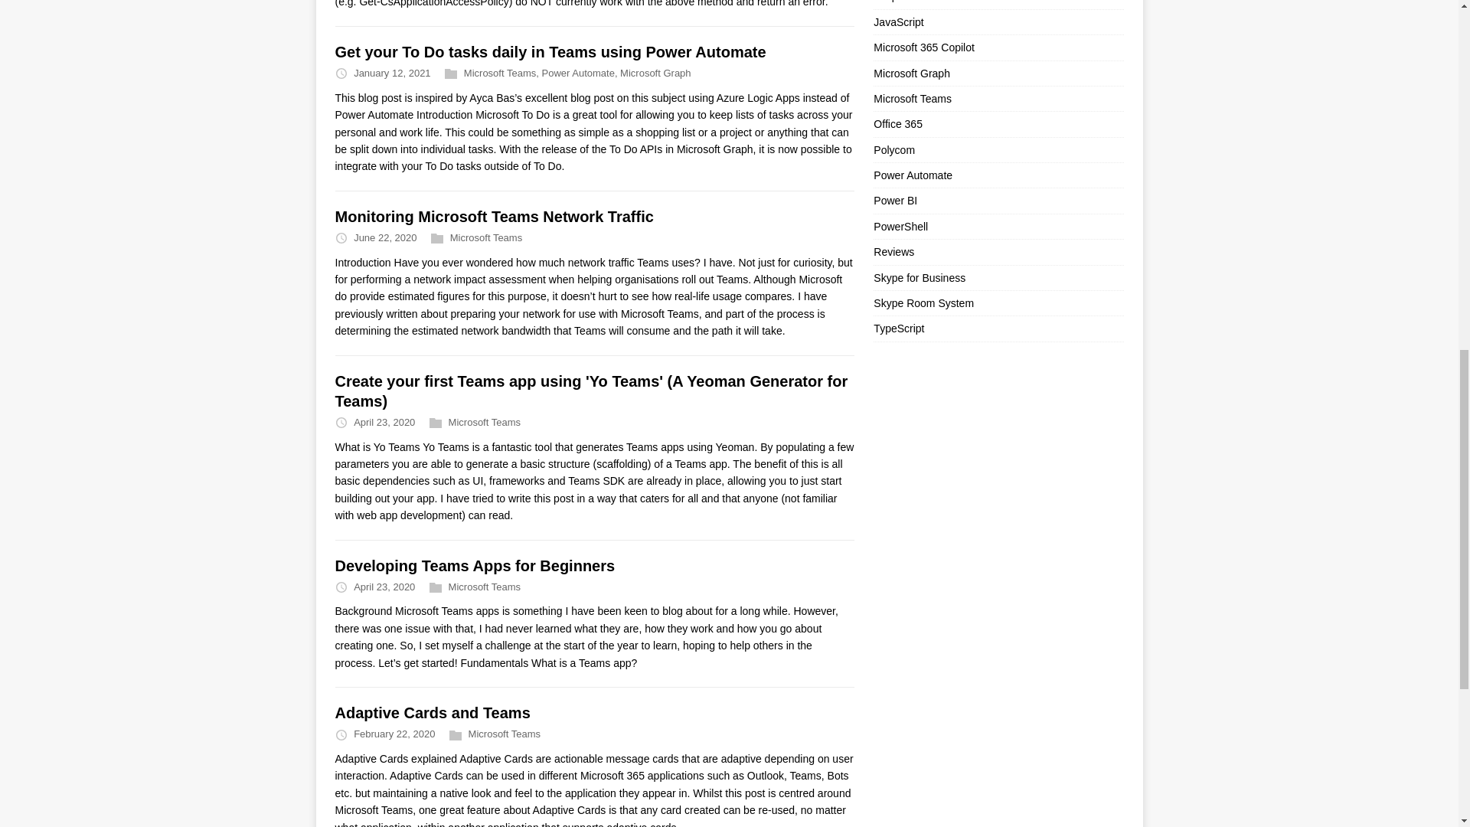 The height and width of the screenshot is (827, 1470). What do you see at coordinates (550, 52) in the screenshot?
I see `Get your To Do tasks daily in Teams using Power Automate` at bounding box center [550, 52].